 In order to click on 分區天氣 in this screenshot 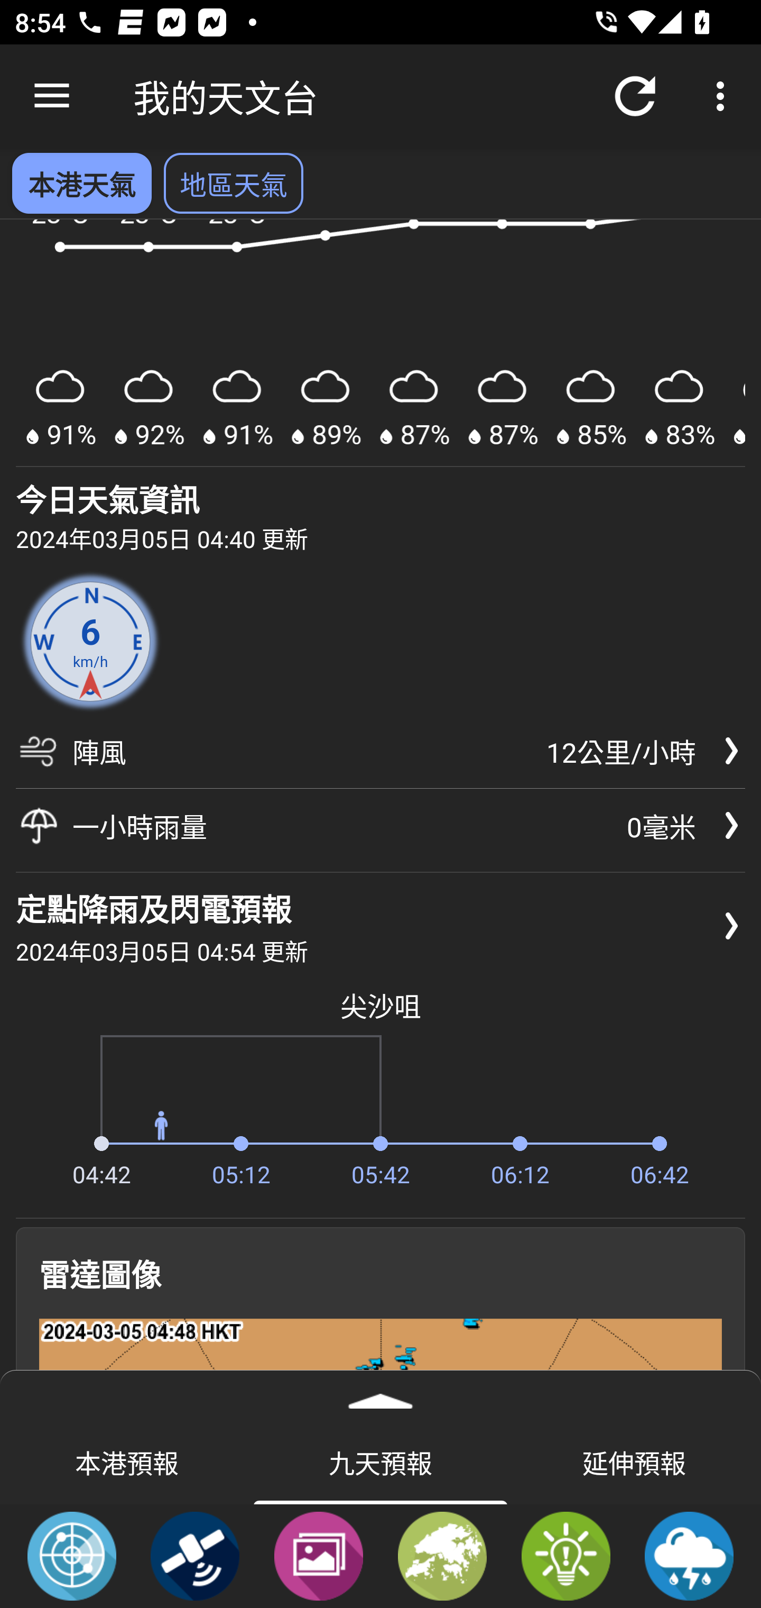, I will do `click(442, 1555)`.